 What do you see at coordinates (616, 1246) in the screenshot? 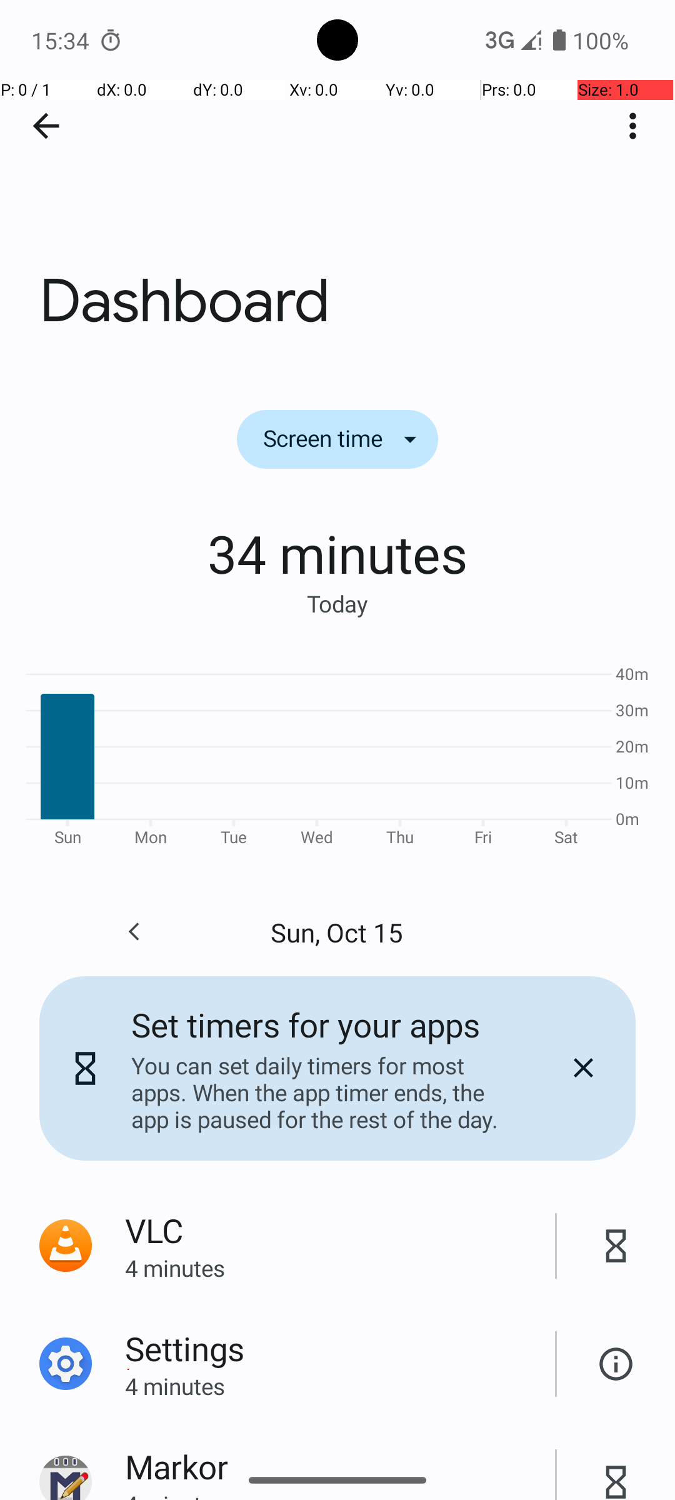
I see `No timer set for VLC` at bounding box center [616, 1246].